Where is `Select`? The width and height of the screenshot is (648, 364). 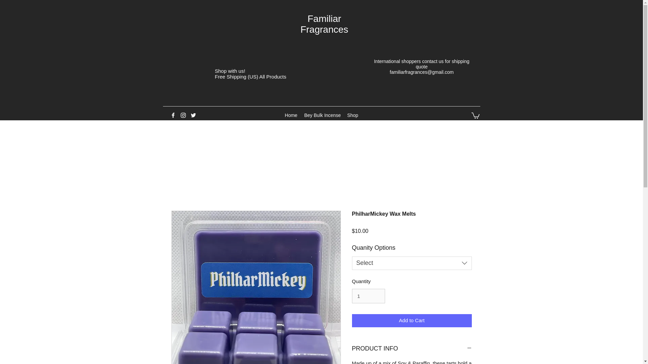 Select is located at coordinates (412, 263).